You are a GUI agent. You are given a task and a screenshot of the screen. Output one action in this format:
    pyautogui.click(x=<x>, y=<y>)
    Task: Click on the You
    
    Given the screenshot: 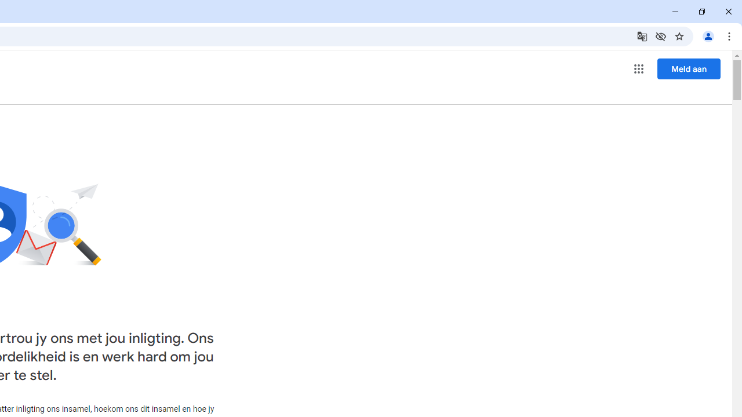 What is the action you would take?
    pyautogui.click(x=708, y=36)
    